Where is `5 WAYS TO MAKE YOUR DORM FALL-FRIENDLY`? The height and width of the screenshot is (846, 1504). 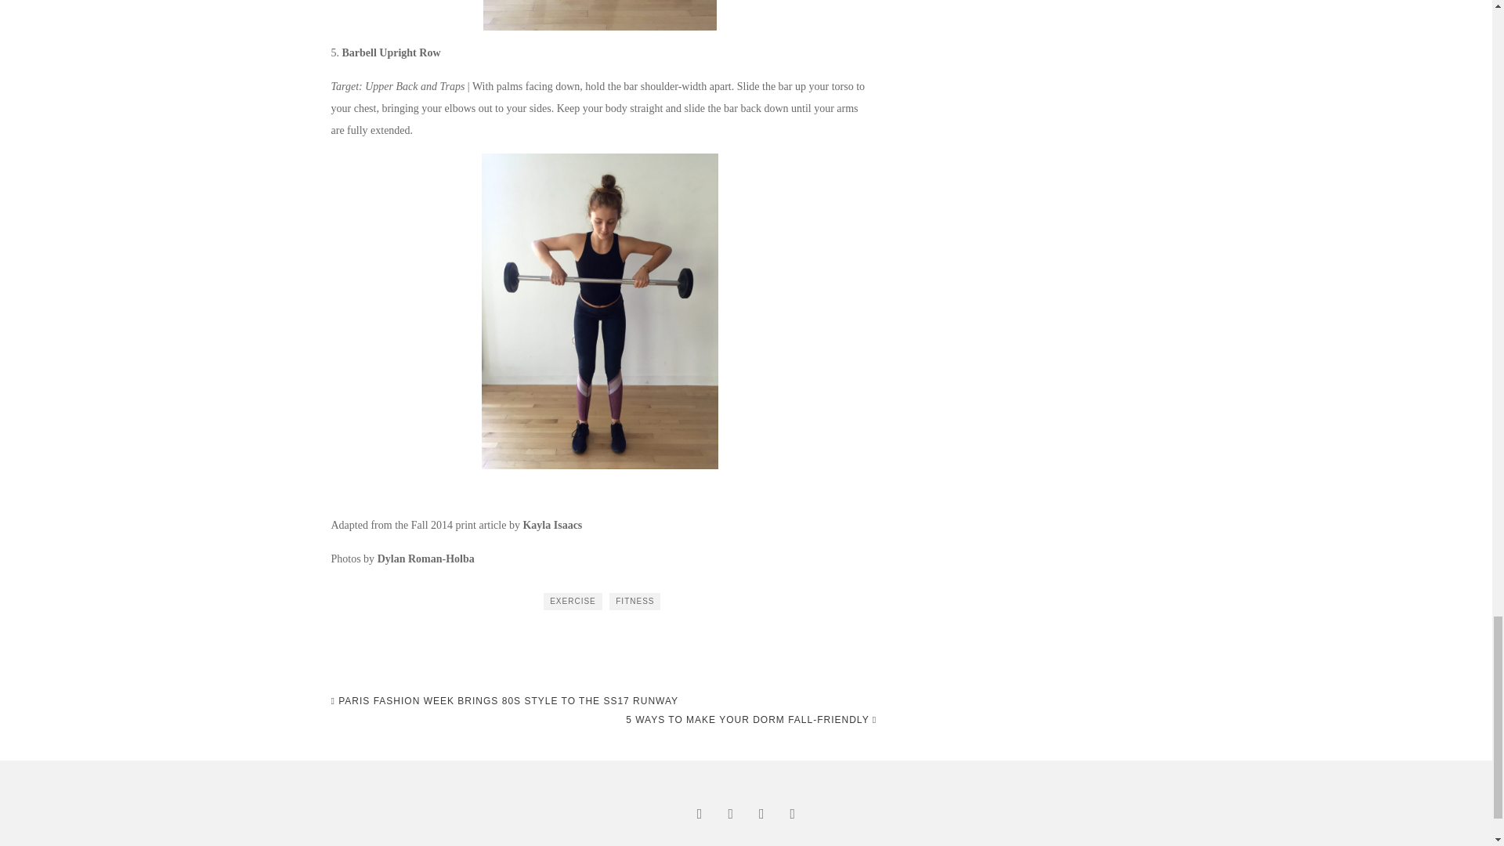
5 WAYS TO MAKE YOUR DORM FALL-FRIENDLY is located at coordinates (750, 719).